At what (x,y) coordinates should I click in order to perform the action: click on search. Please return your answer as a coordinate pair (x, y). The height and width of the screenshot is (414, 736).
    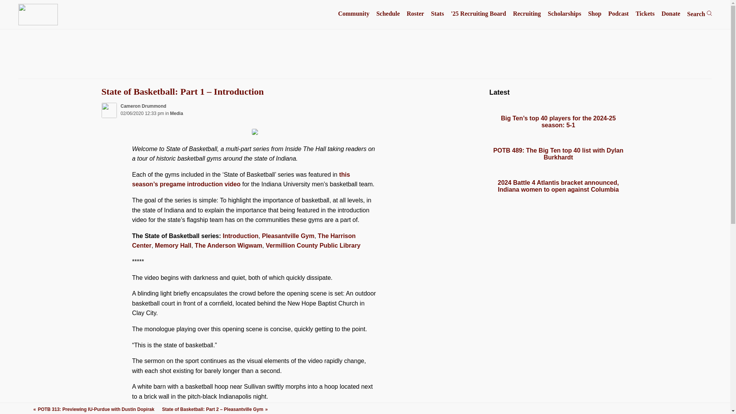
    Looking at the image, I should click on (709, 13).